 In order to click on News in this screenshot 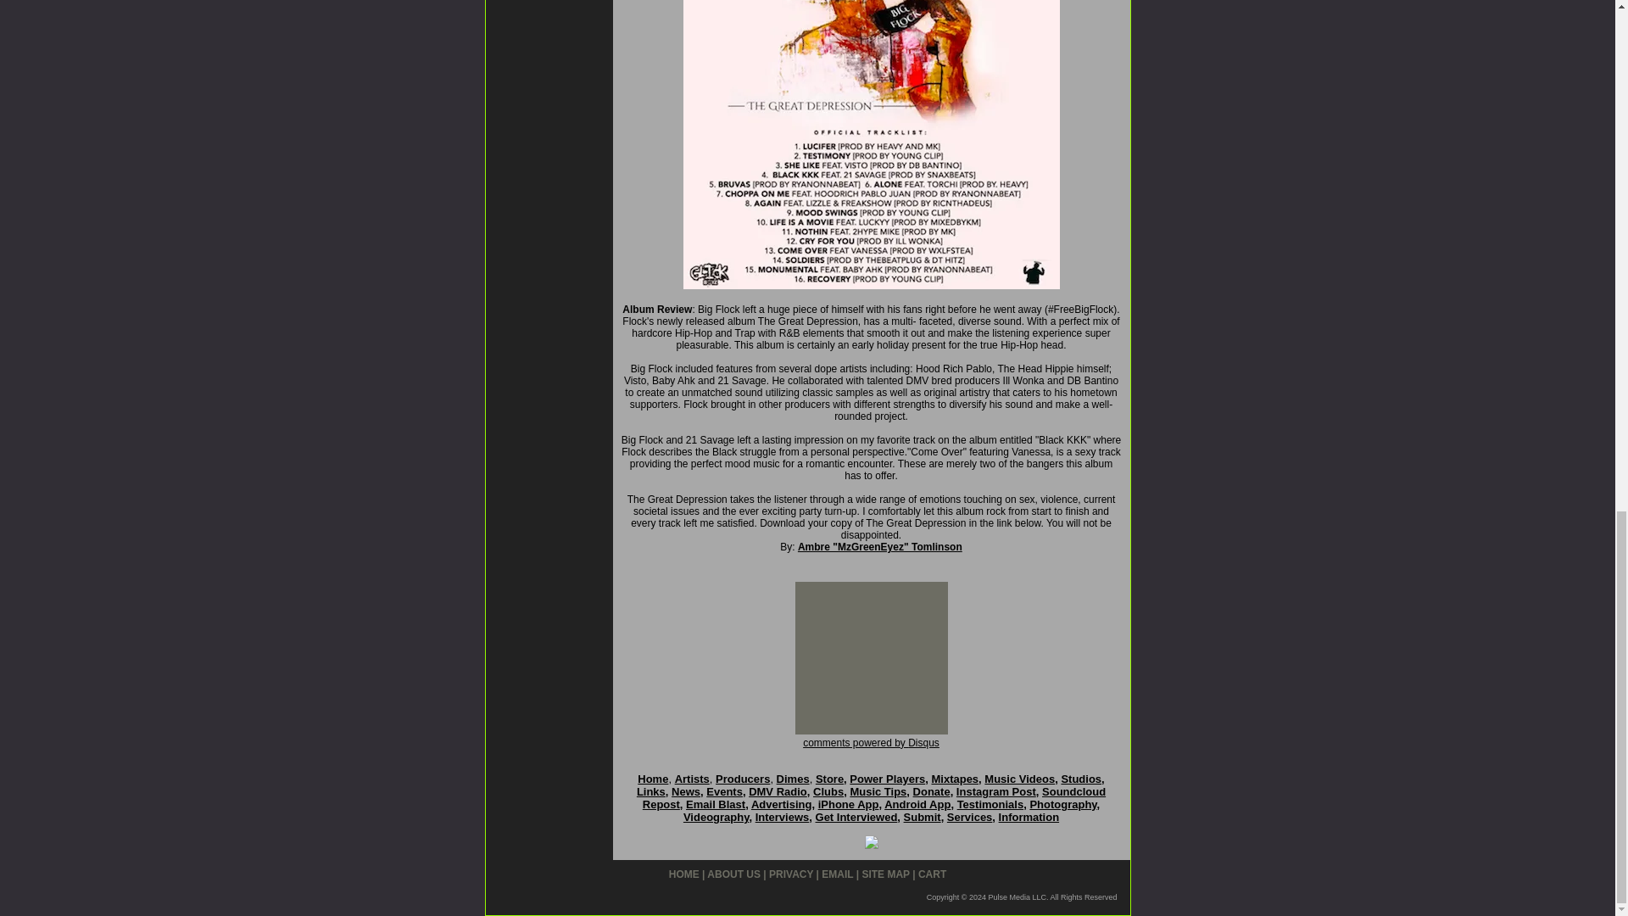, I will do `click(685, 790)`.